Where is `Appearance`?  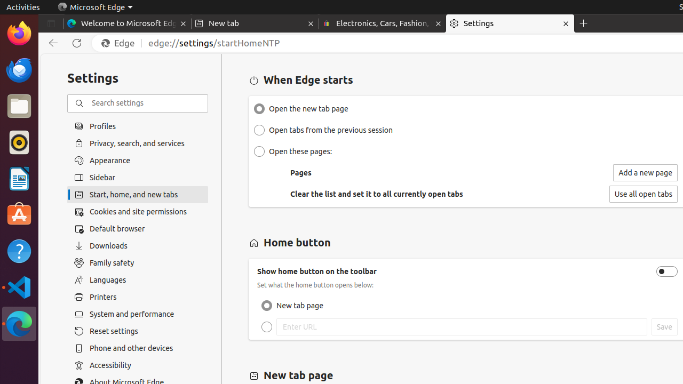
Appearance is located at coordinates (138, 161).